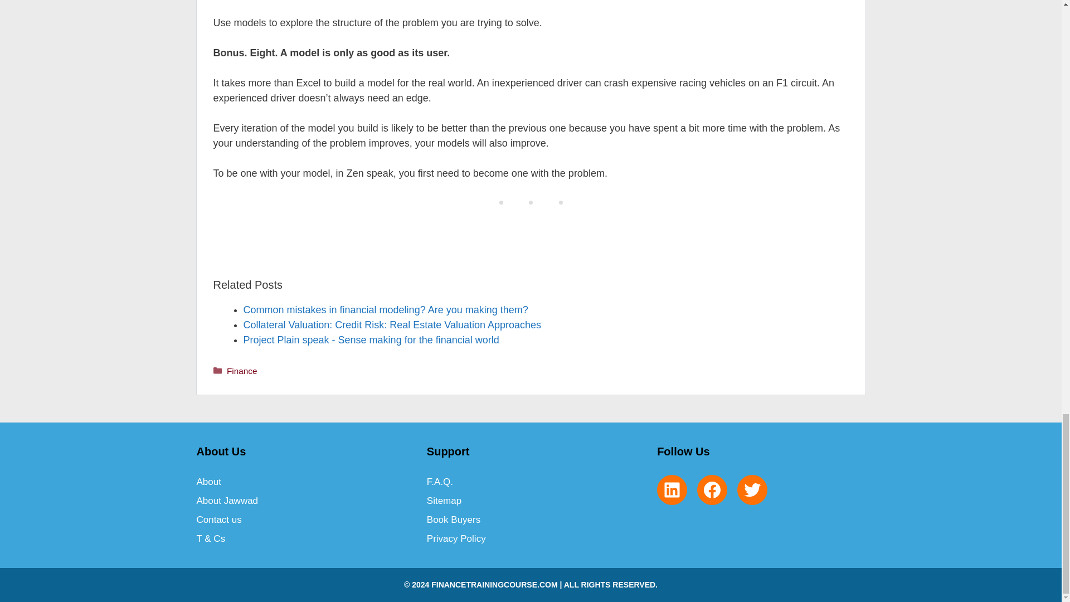  Describe the element at coordinates (444, 501) in the screenshot. I see `Sitemap` at that location.